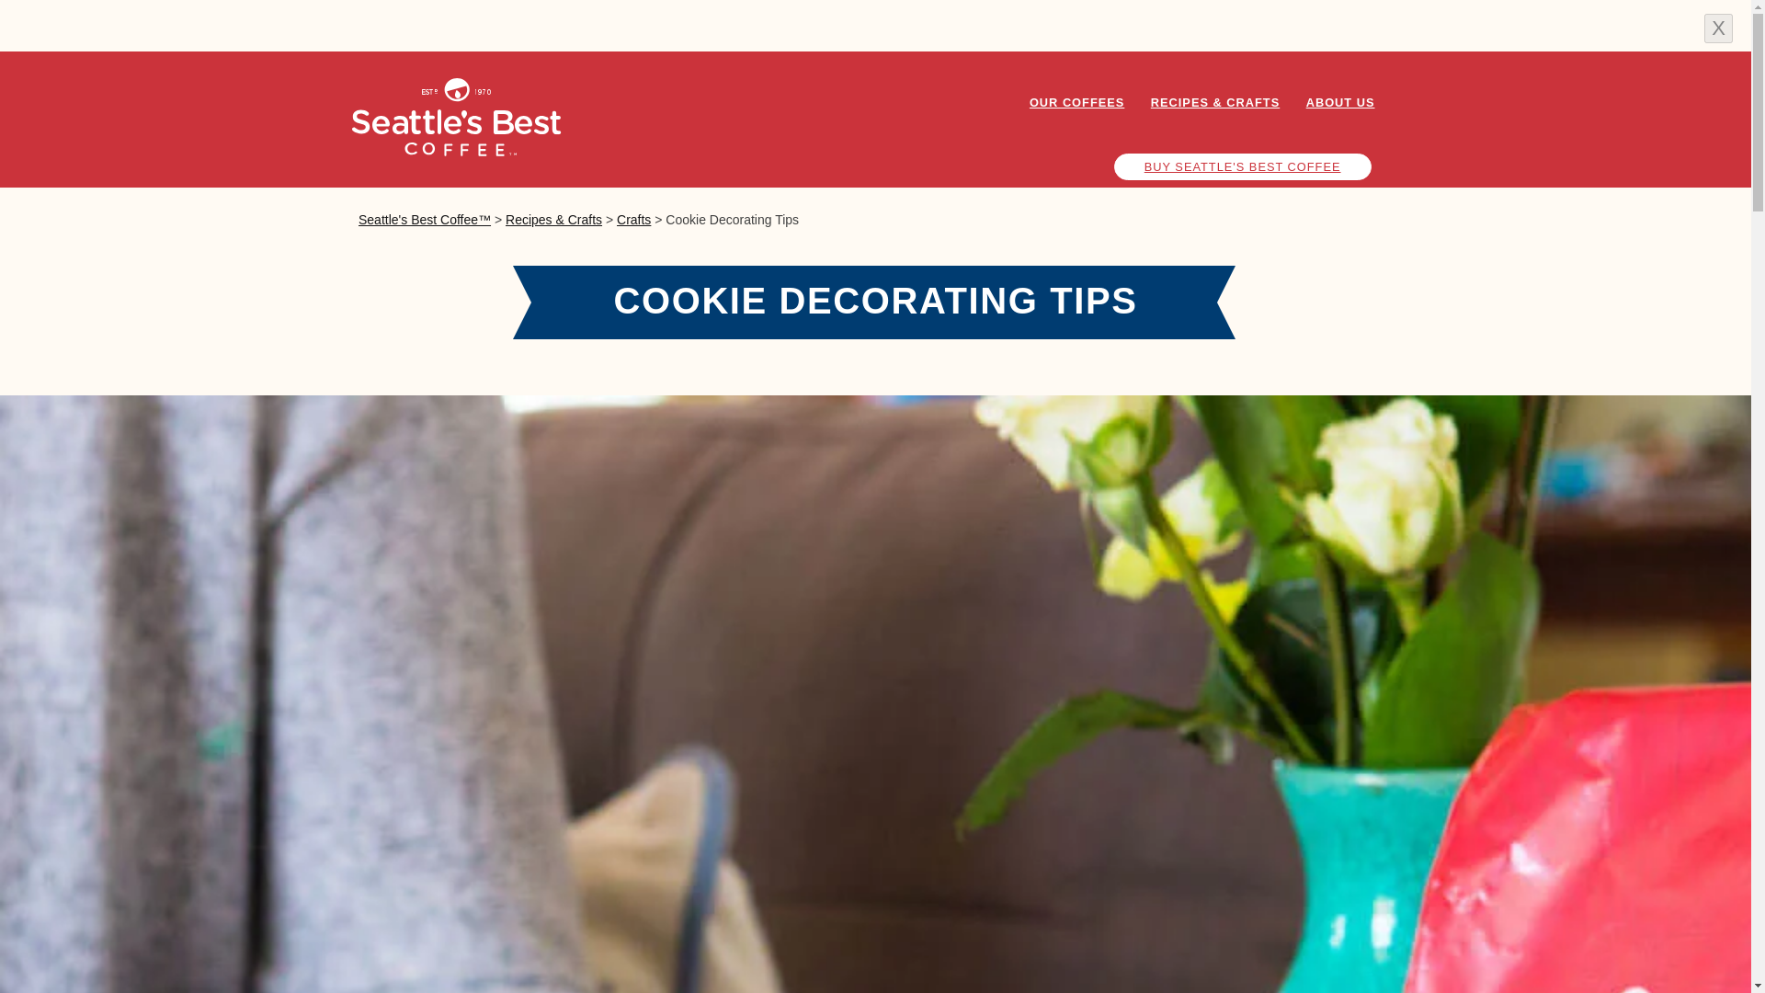 Image resolution: width=1765 pixels, height=993 pixels. I want to click on BUY SEATTLE'S BEST COFFEE, so click(1242, 166).